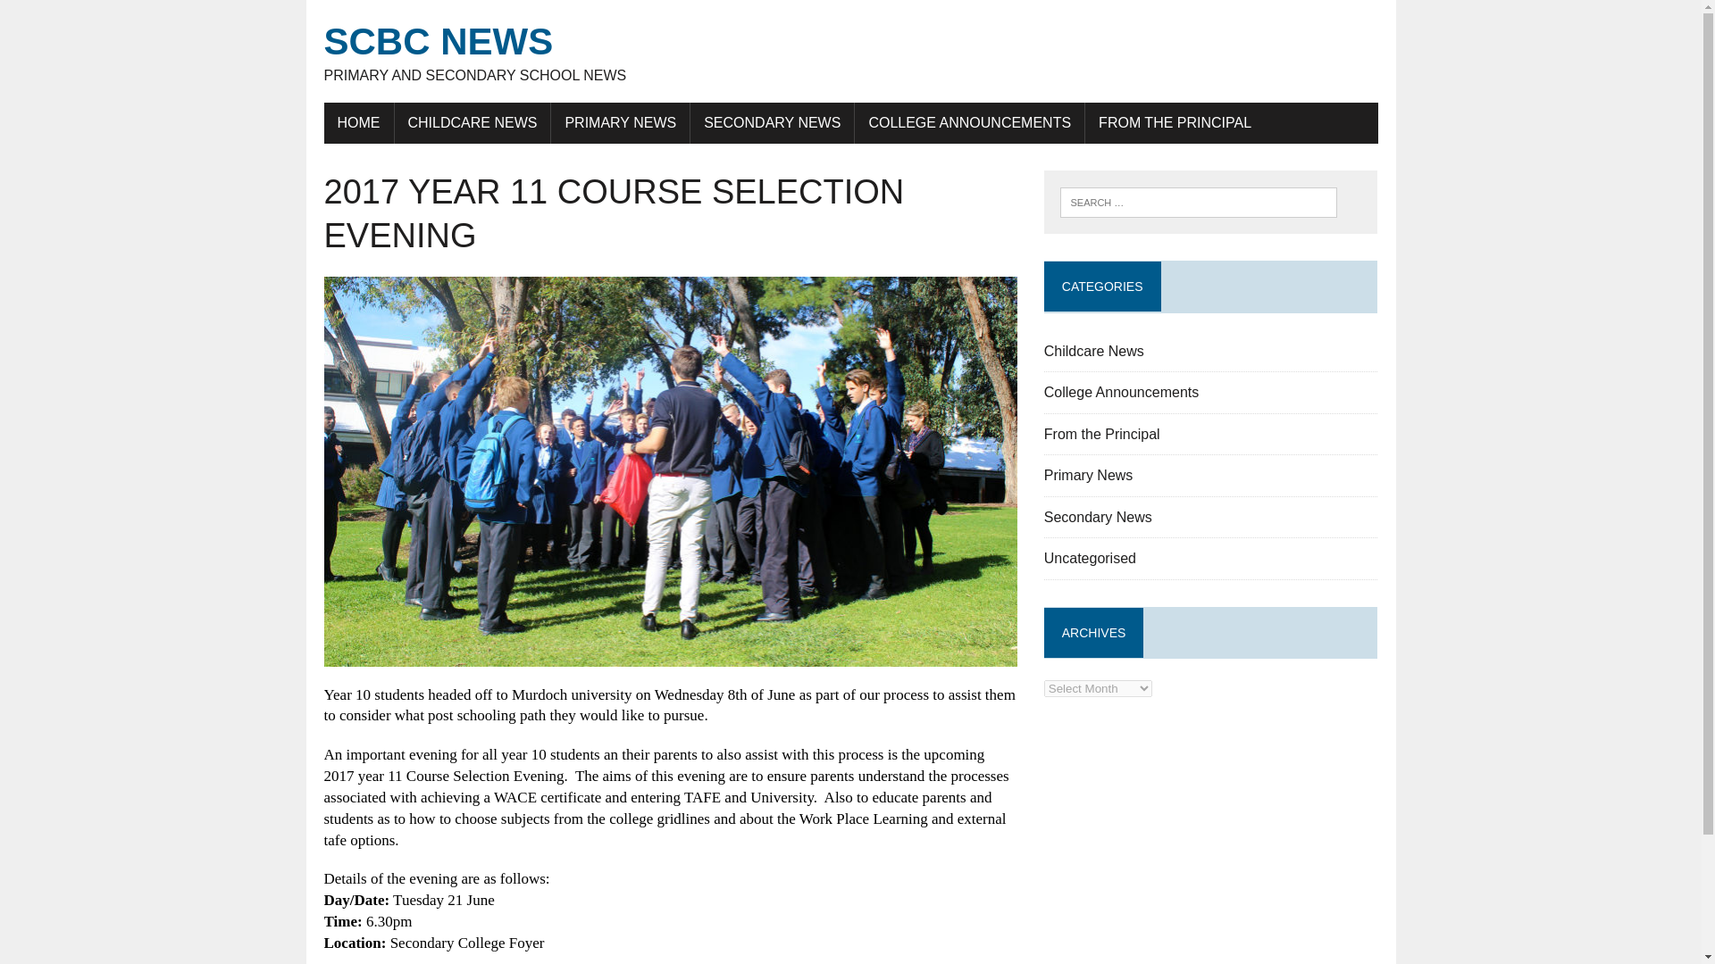  I want to click on FROM THE PRINCIPAL, so click(1093, 350).